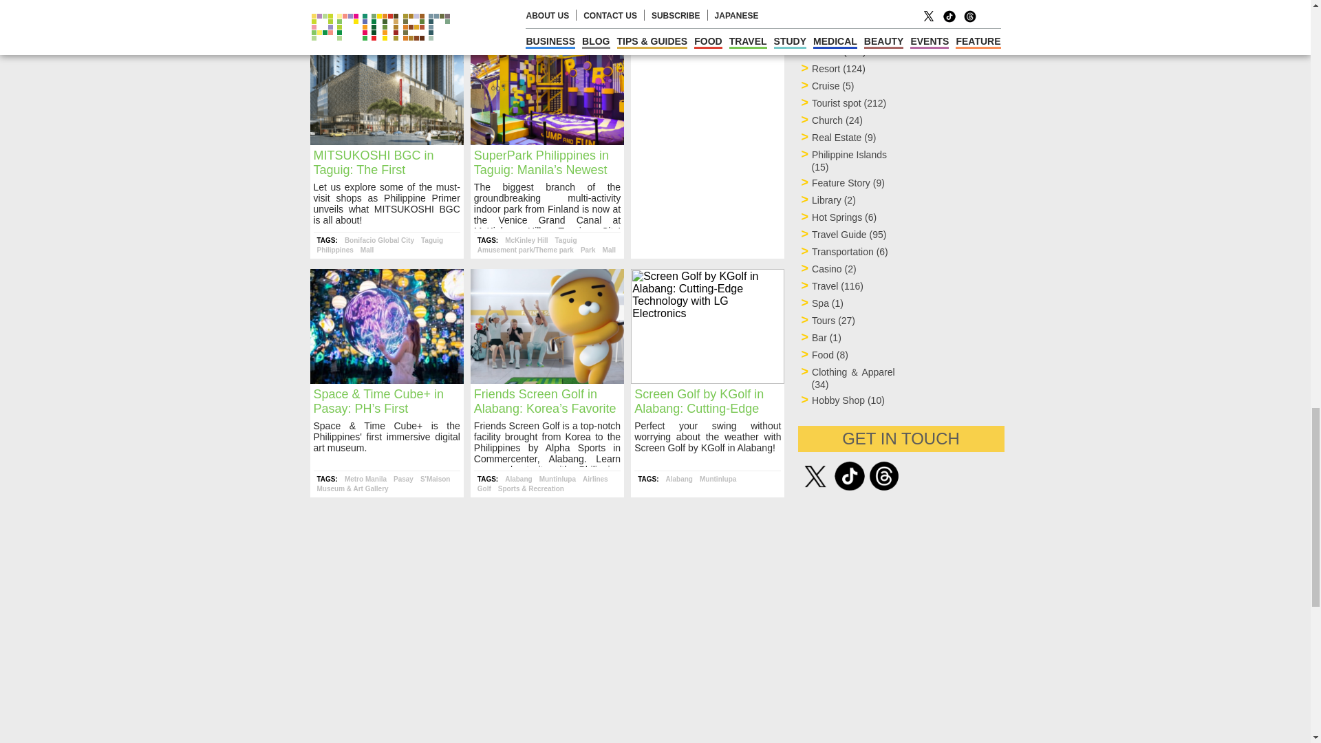 The image size is (1321, 743). What do you see at coordinates (334, 250) in the screenshot?
I see `Philippines` at bounding box center [334, 250].